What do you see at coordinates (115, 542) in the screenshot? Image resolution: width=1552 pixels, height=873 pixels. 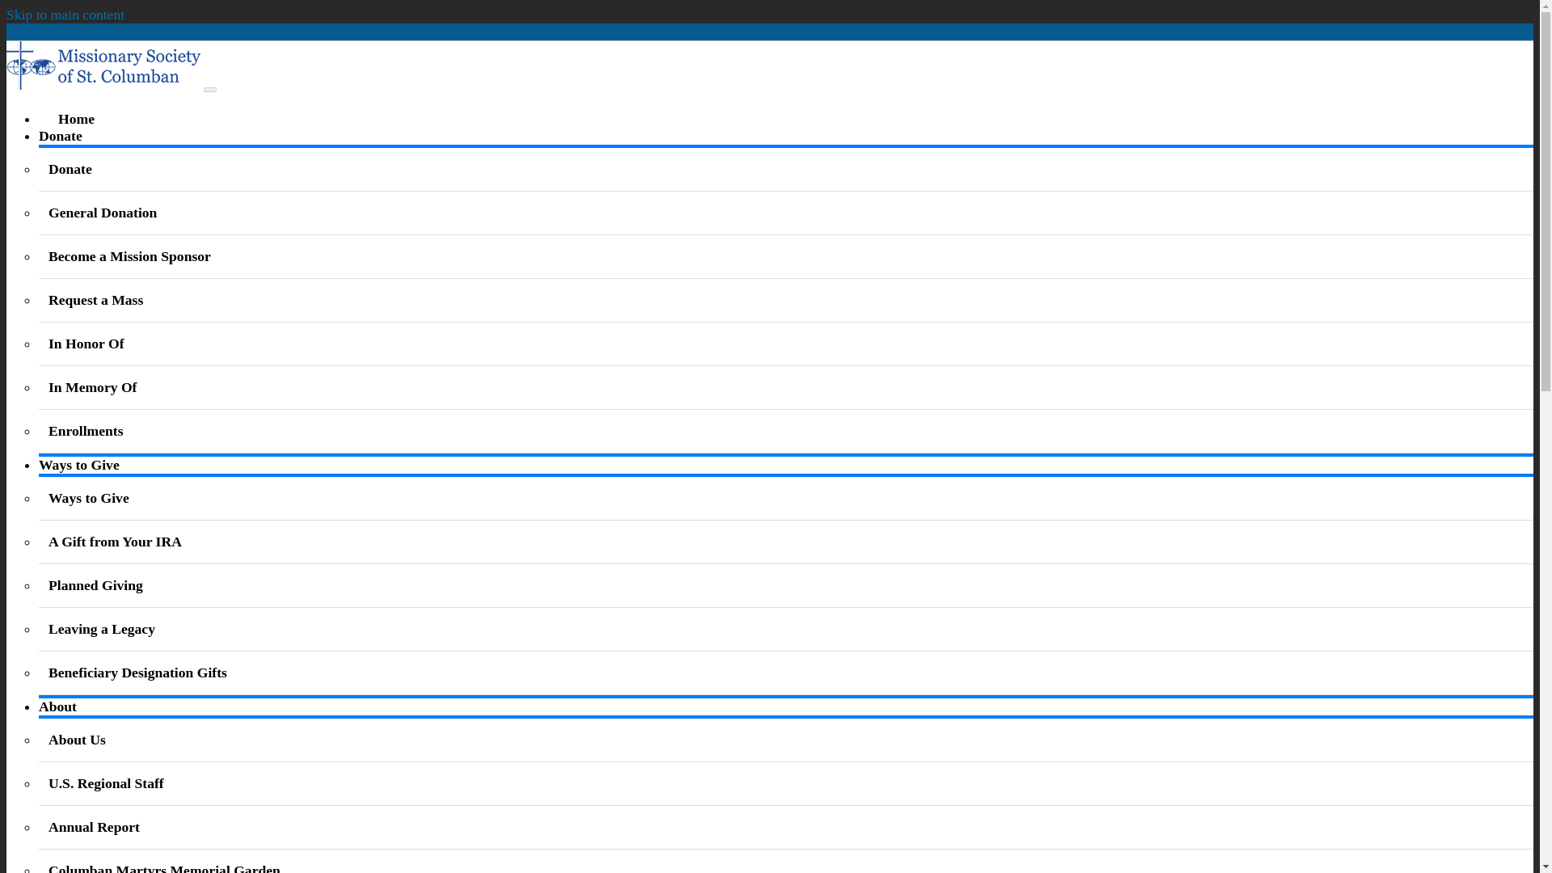 I see `A Gift from Your IRA` at bounding box center [115, 542].